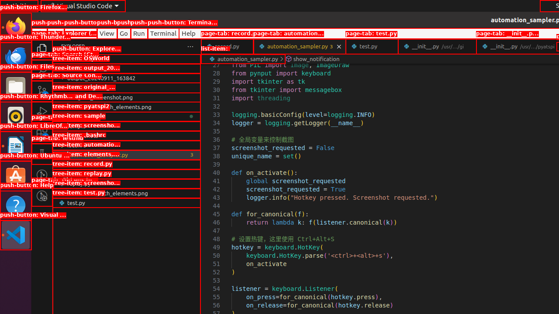 This screenshot has height=314, width=559. Describe the element at coordinates (127, 97) in the screenshot. I see `original_screenshot.png` at that location.